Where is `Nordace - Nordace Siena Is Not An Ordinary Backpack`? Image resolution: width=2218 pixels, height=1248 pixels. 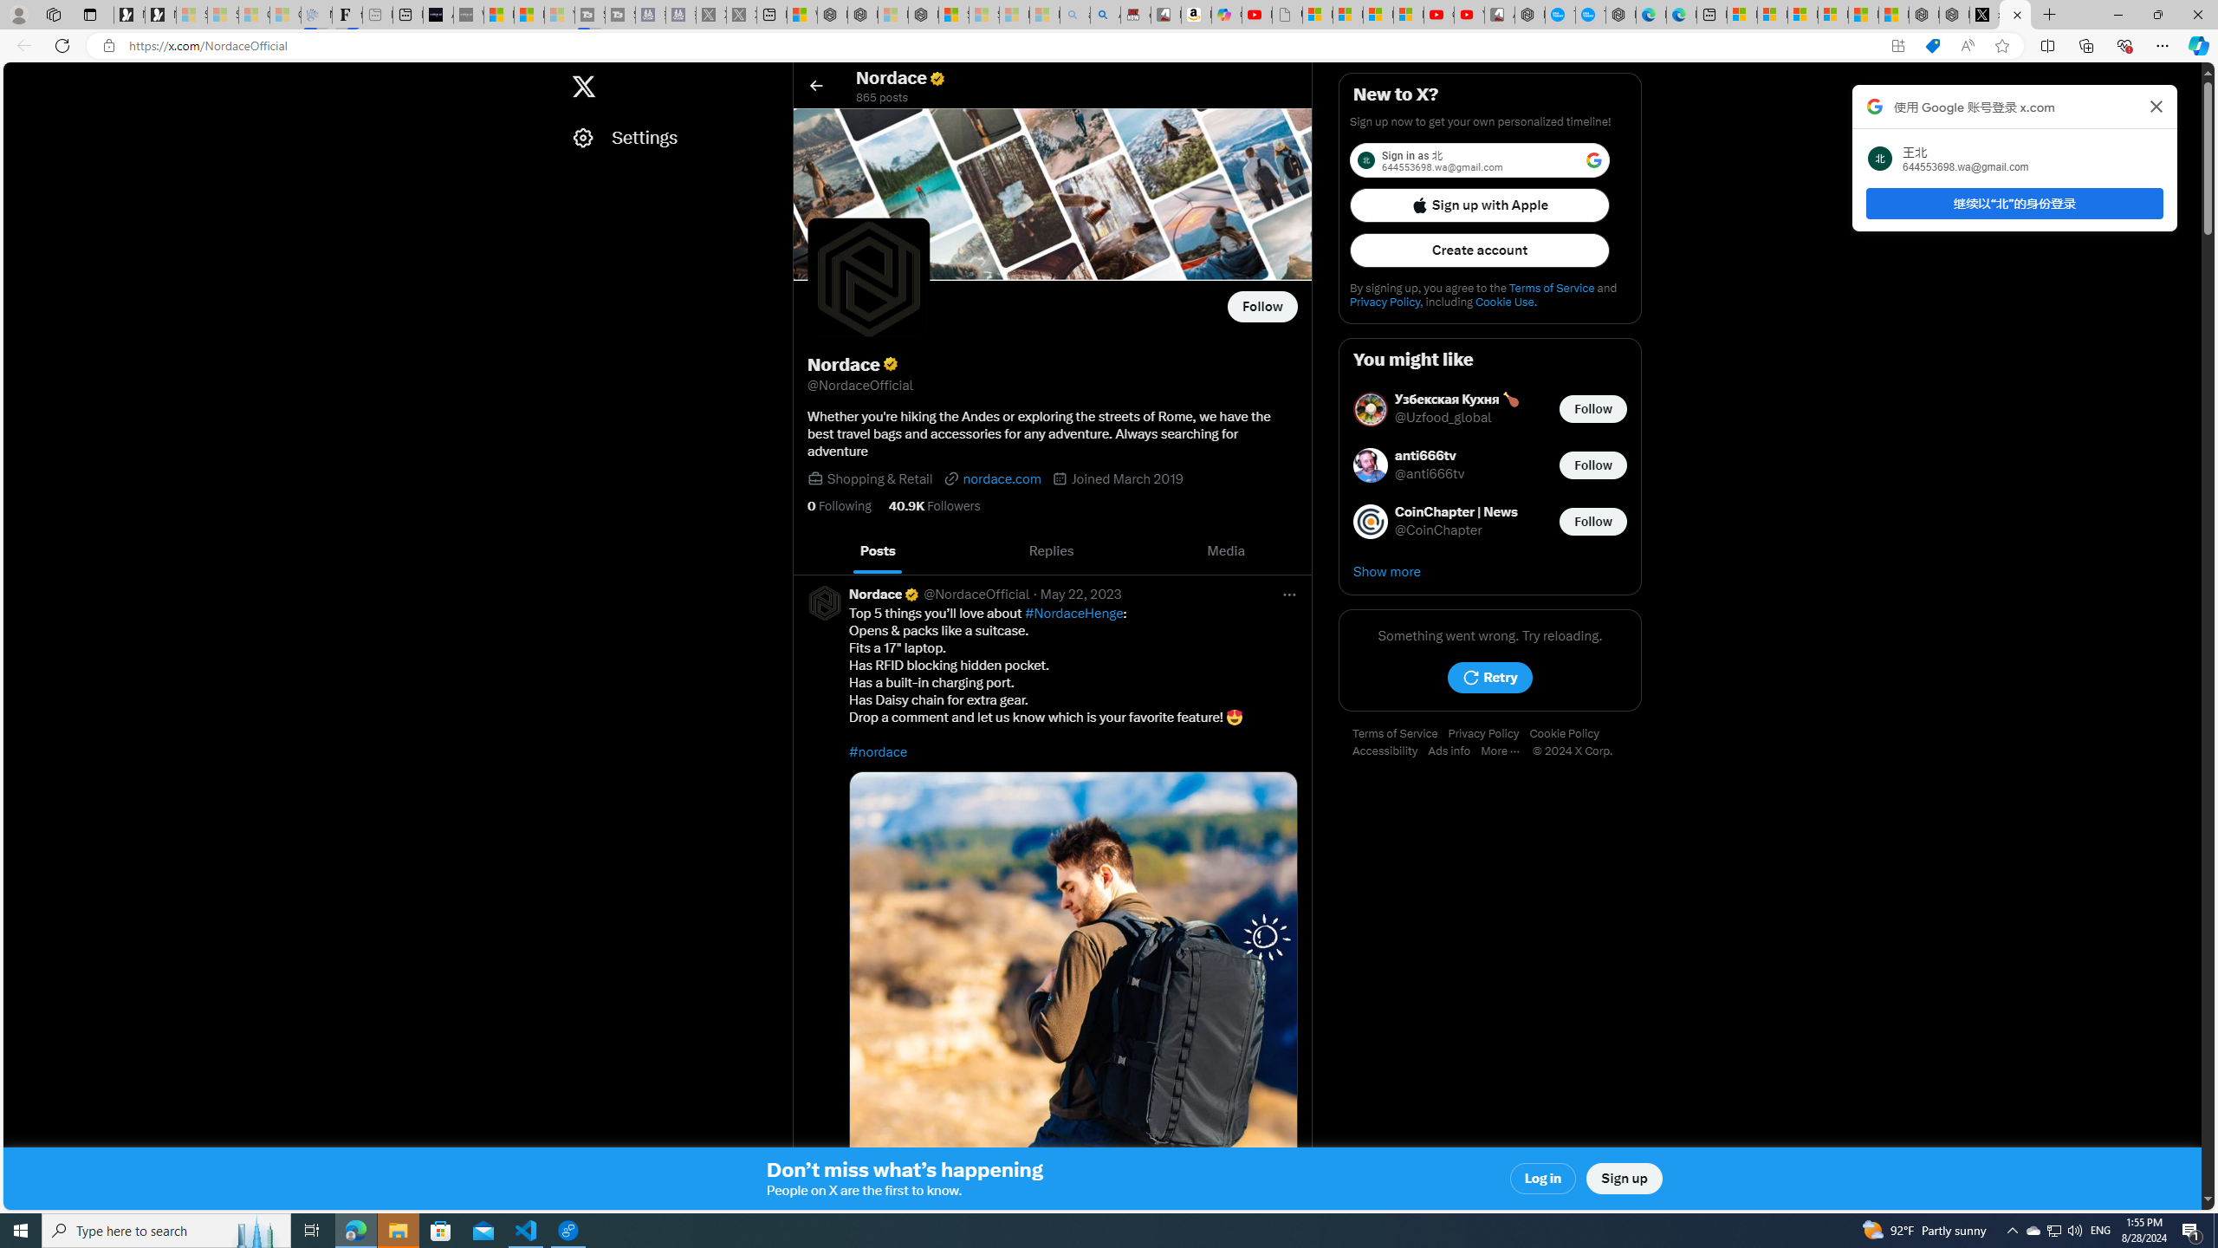
Nordace - Nordace Siena Is Not An Ordinary Backpack is located at coordinates (924, 15).